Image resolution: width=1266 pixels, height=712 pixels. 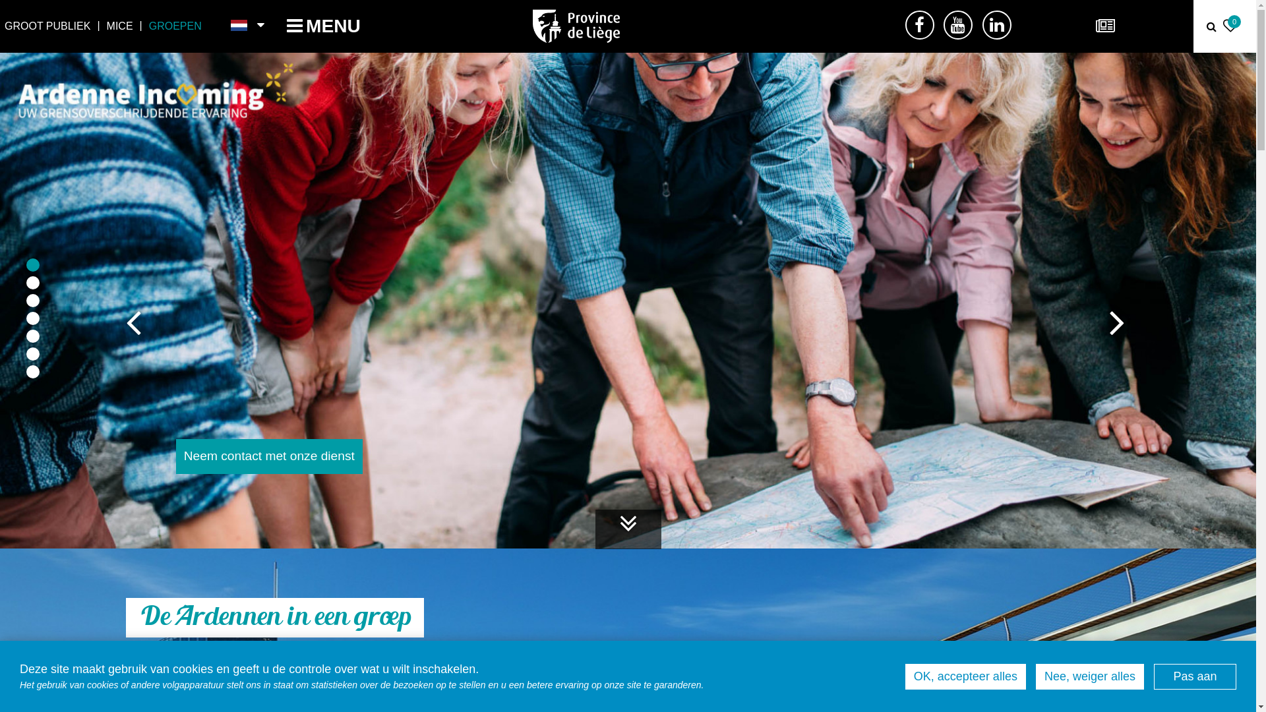 I want to click on MENU, so click(x=324, y=26).